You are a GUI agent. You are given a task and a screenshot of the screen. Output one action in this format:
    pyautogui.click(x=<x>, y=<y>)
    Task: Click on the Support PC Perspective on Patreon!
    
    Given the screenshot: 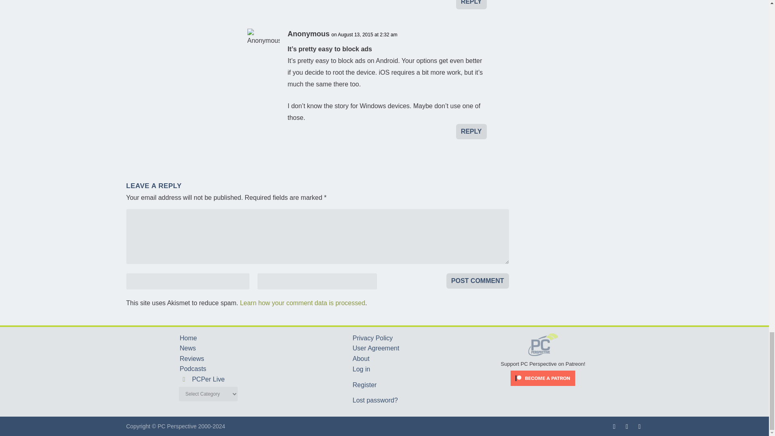 What is the action you would take?
    pyautogui.click(x=543, y=361)
    